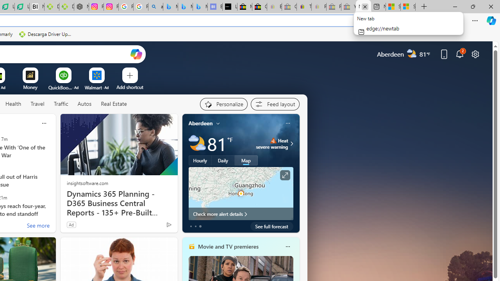 Image resolution: width=500 pixels, height=281 pixels. I want to click on tab-0, so click(191, 226).